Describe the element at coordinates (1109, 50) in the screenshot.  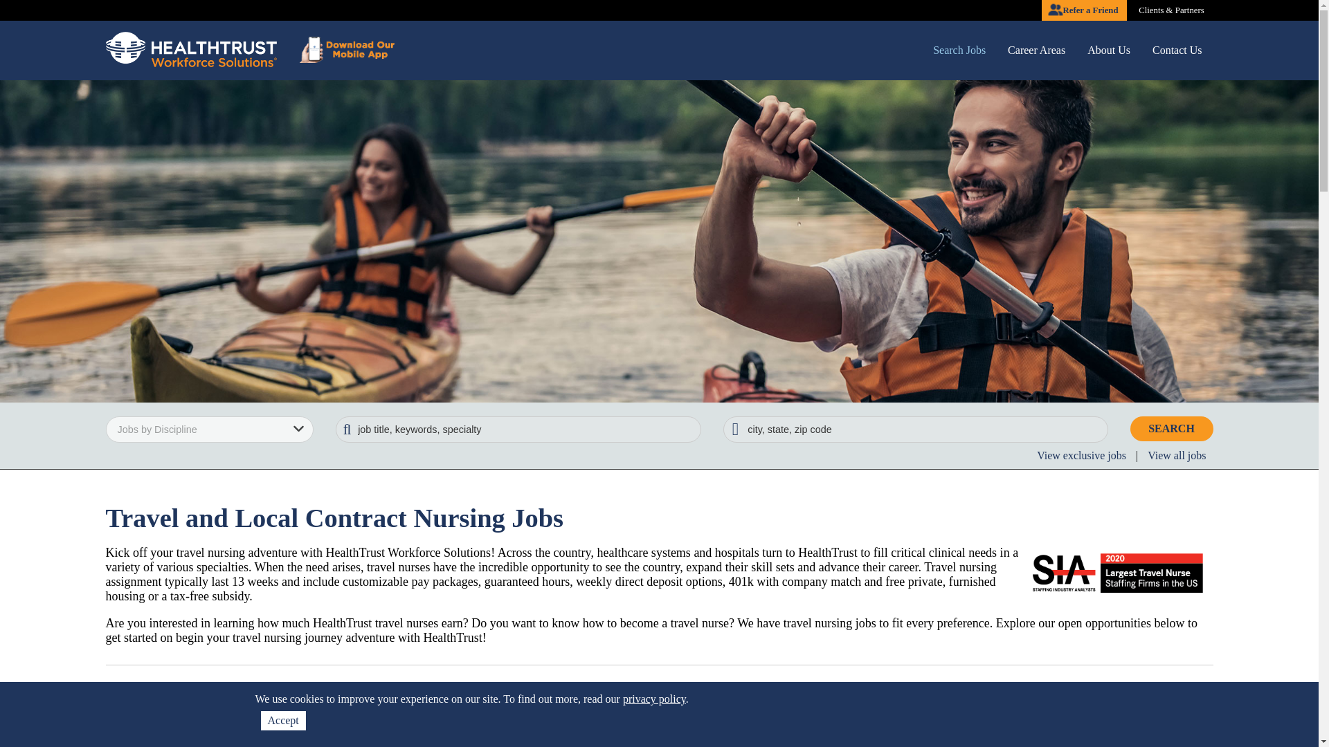
I see `About Us` at that location.